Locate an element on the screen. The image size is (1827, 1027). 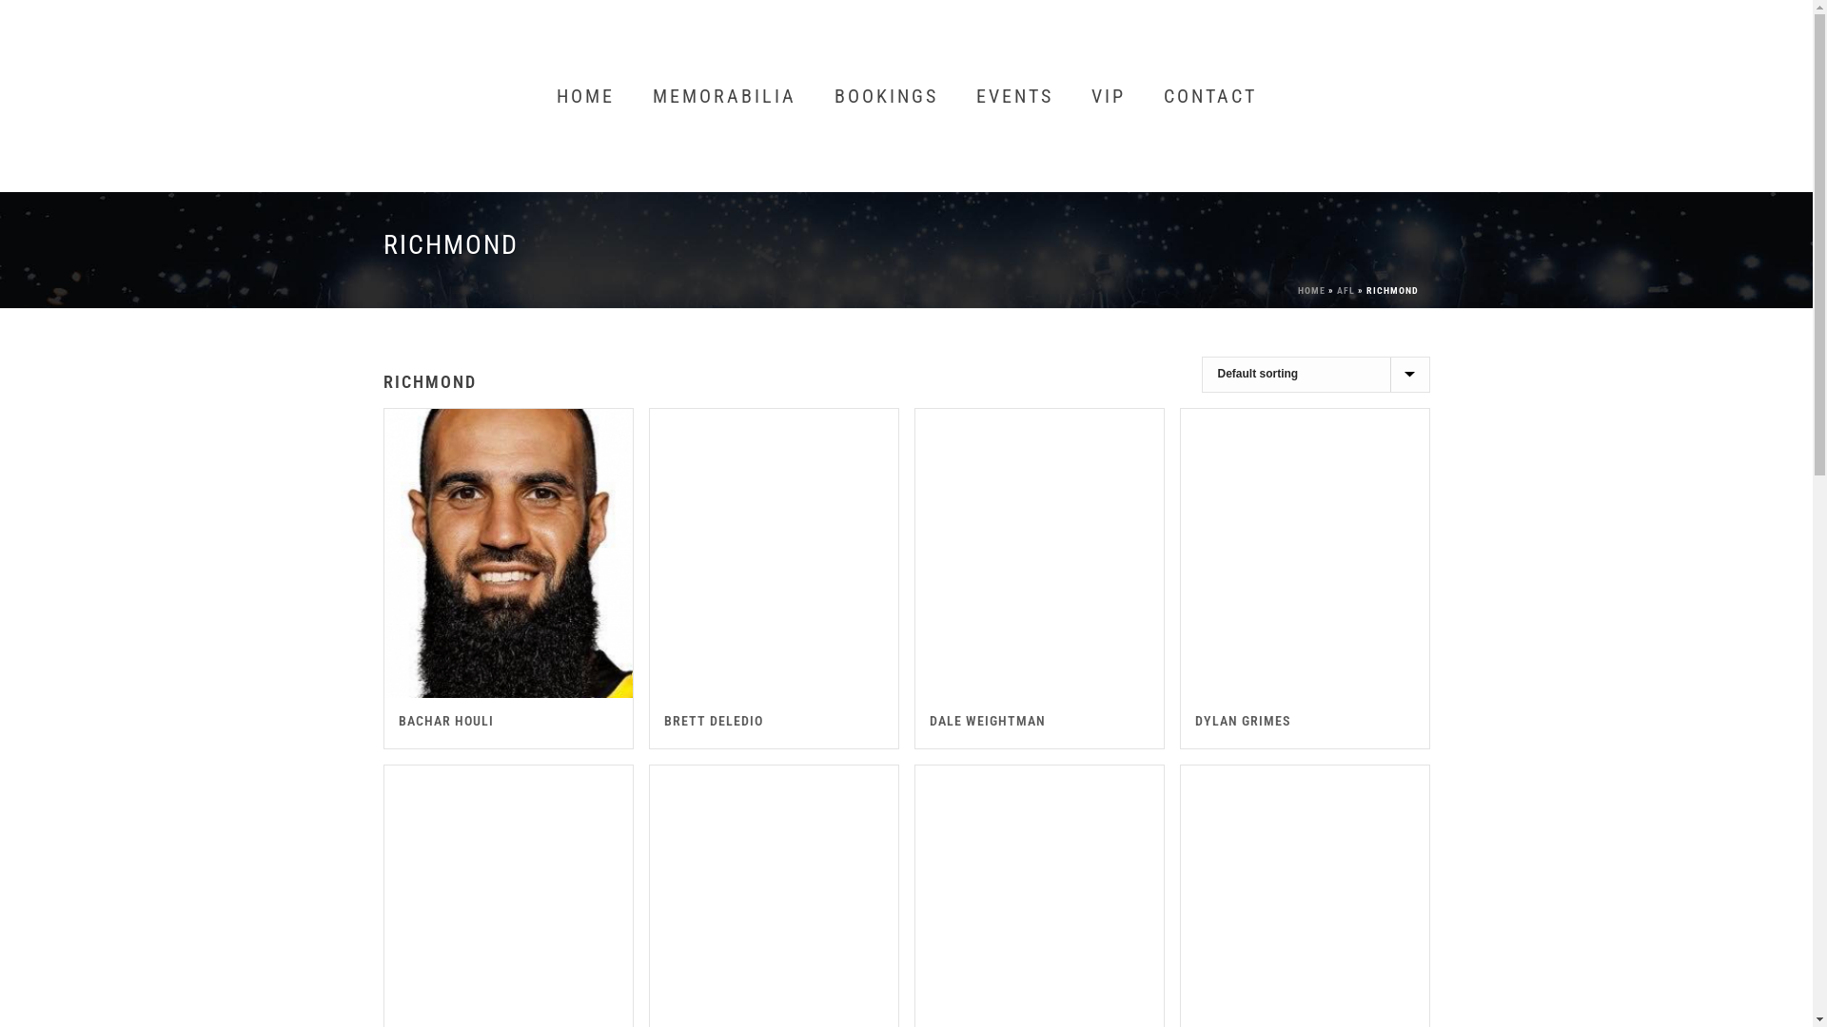
DALE WEIGHTMAN is located at coordinates (987, 721).